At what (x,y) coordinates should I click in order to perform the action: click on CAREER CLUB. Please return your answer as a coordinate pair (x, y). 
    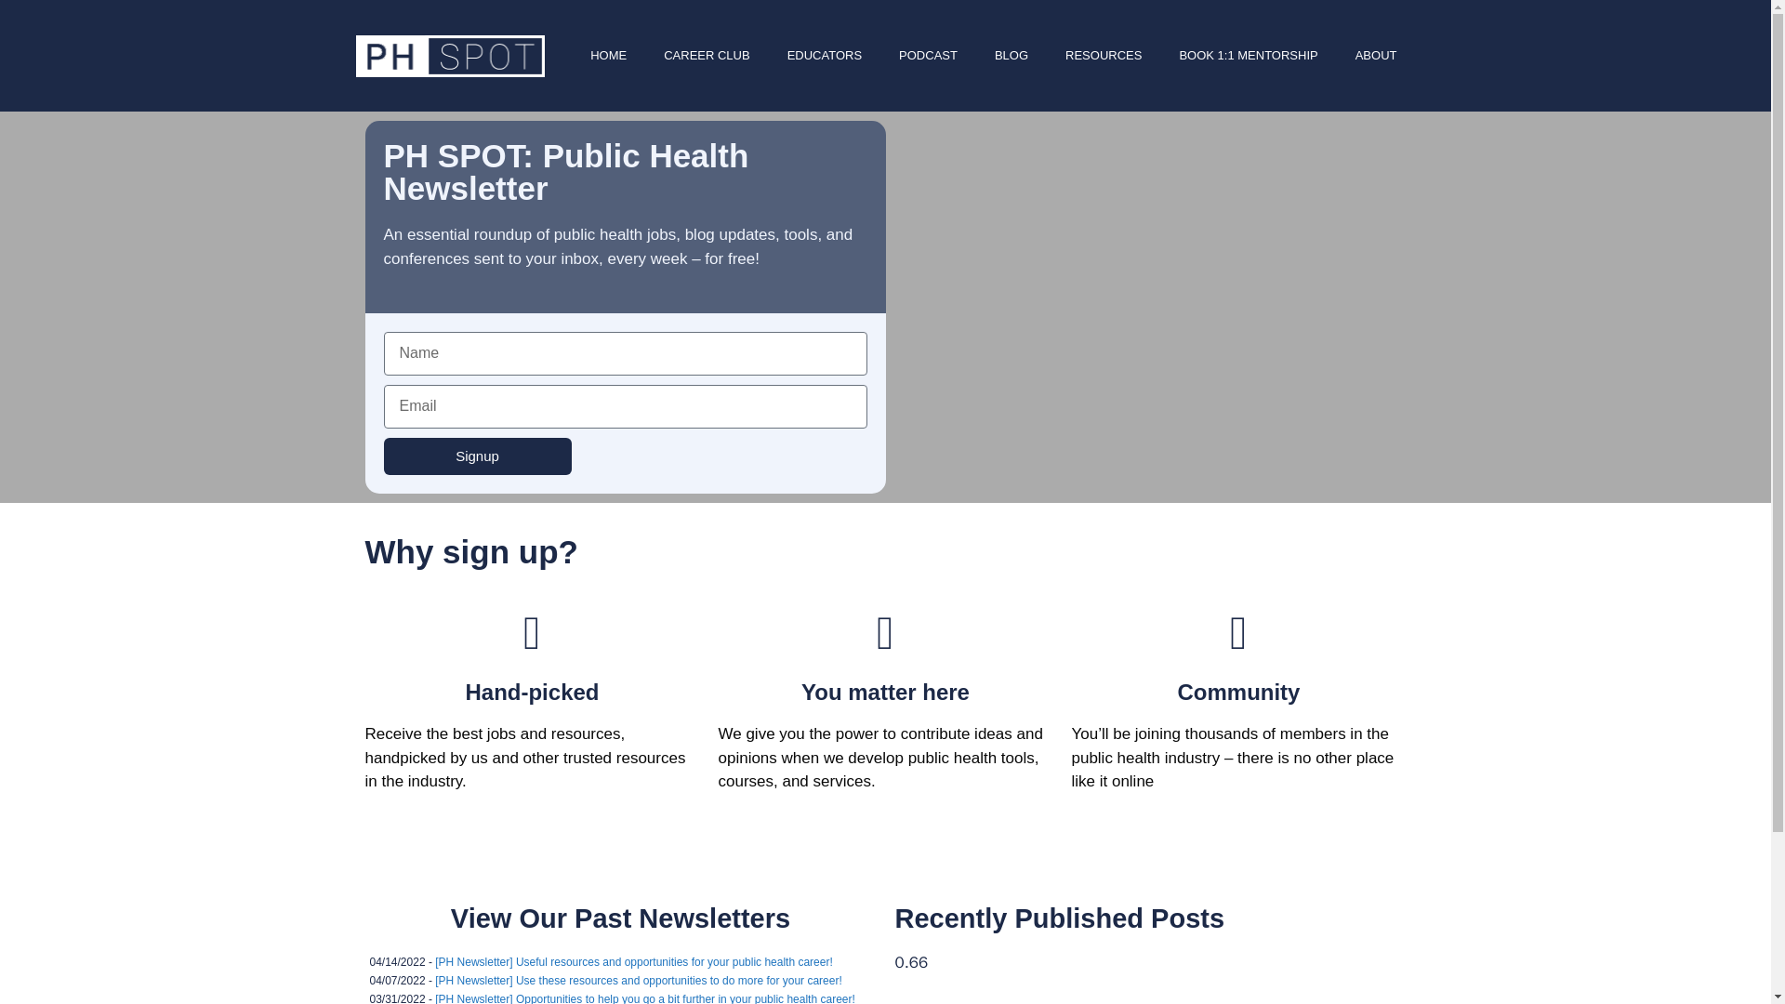
    Looking at the image, I should click on (706, 56).